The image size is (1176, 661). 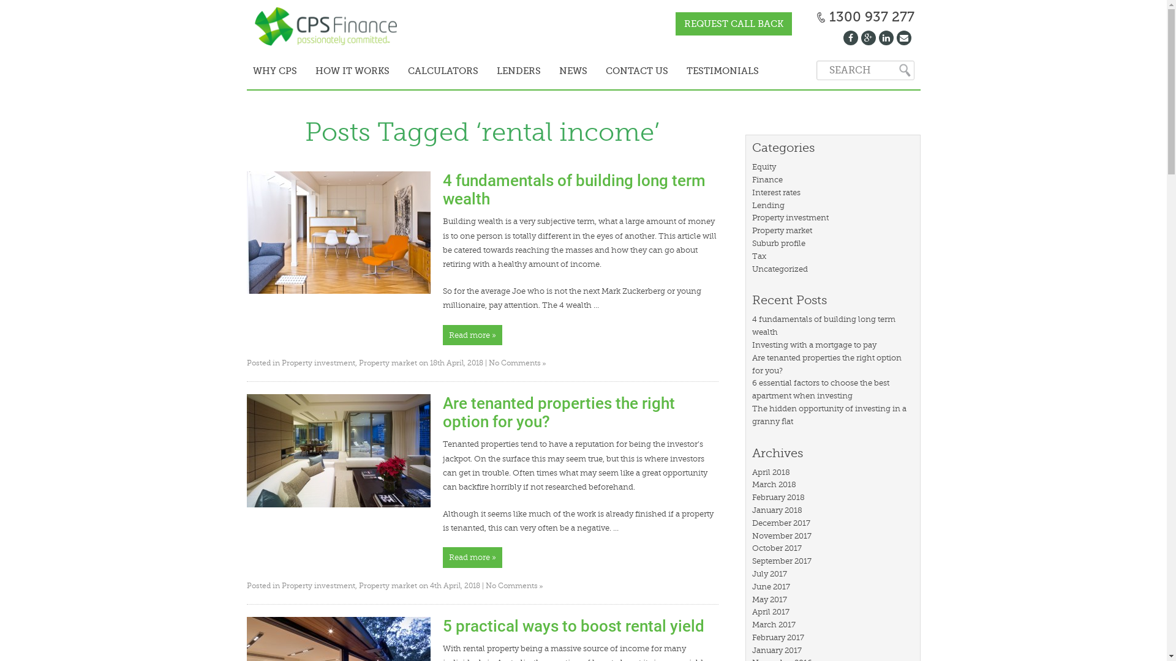 I want to click on Are tenanted properties the right option for you?, so click(x=559, y=413).